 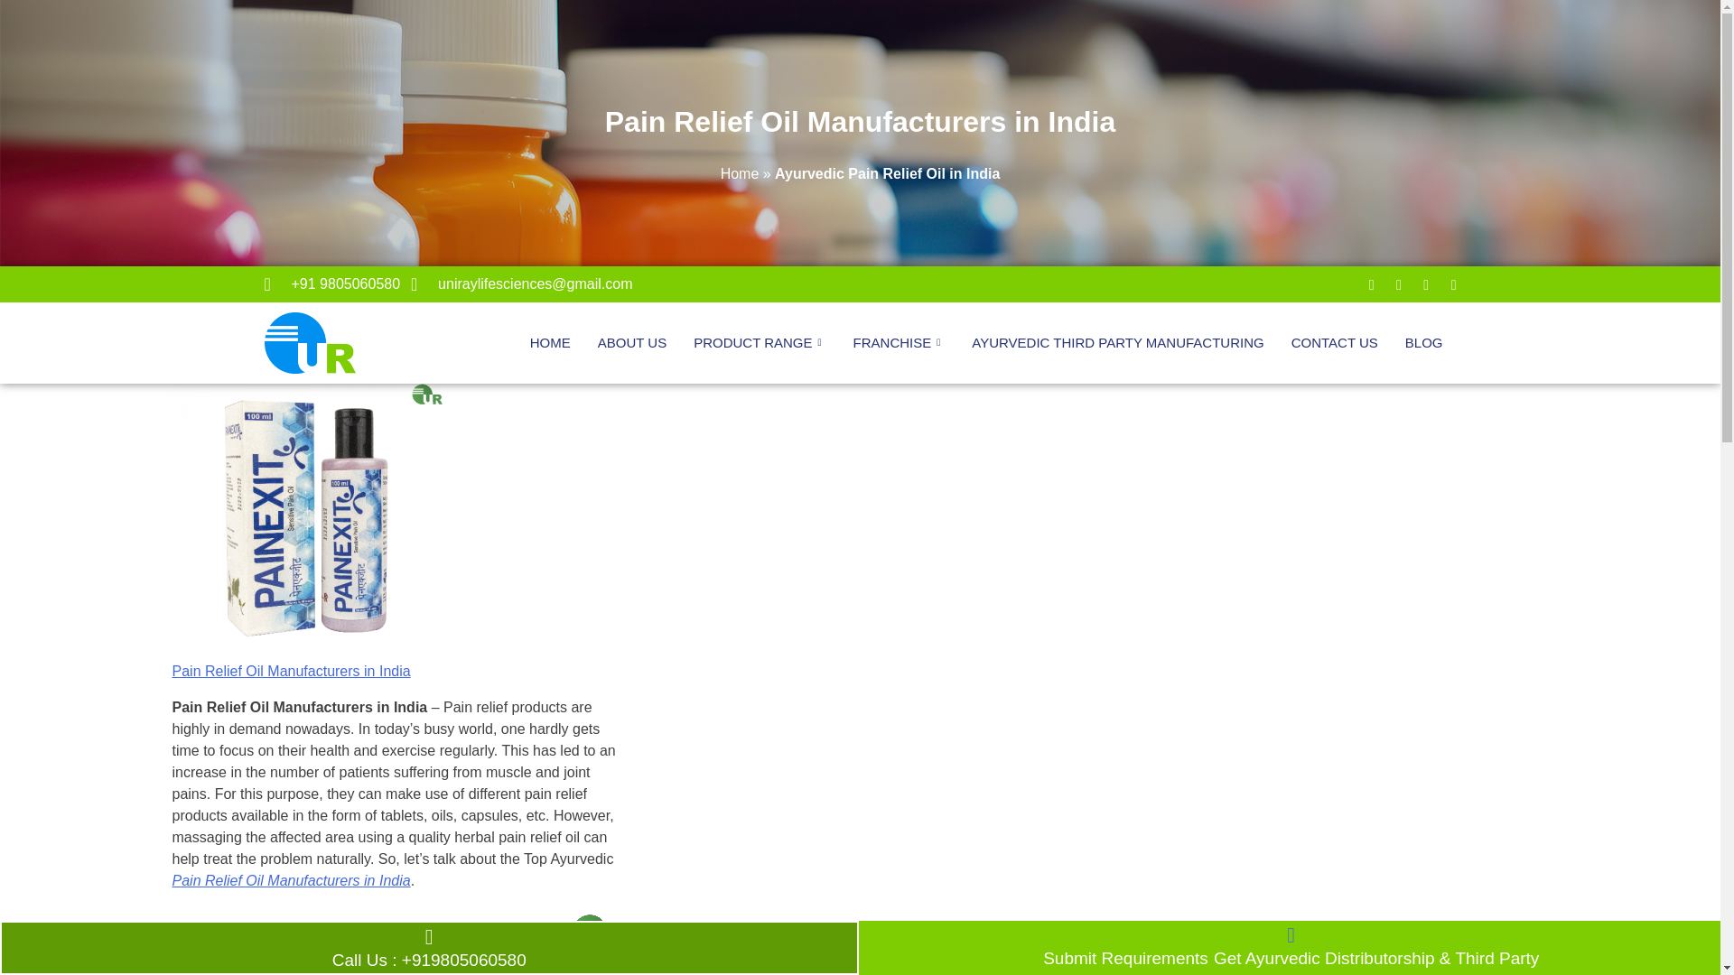 What do you see at coordinates (551, 342) in the screenshot?
I see `HOME` at bounding box center [551, 342].